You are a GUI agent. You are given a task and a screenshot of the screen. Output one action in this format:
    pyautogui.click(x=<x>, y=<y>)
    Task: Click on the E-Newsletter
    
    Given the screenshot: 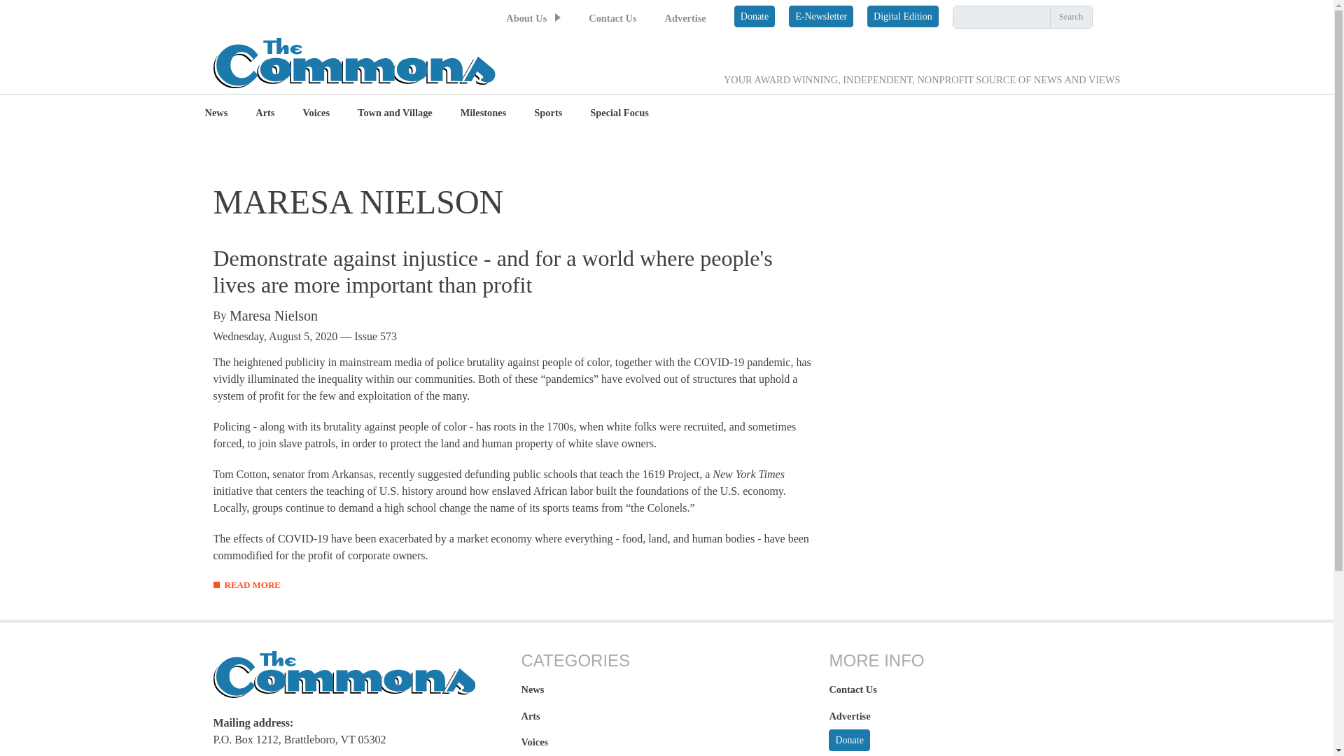 What is the action you would take?
    pyautogui.click(x=821, y=15)
    